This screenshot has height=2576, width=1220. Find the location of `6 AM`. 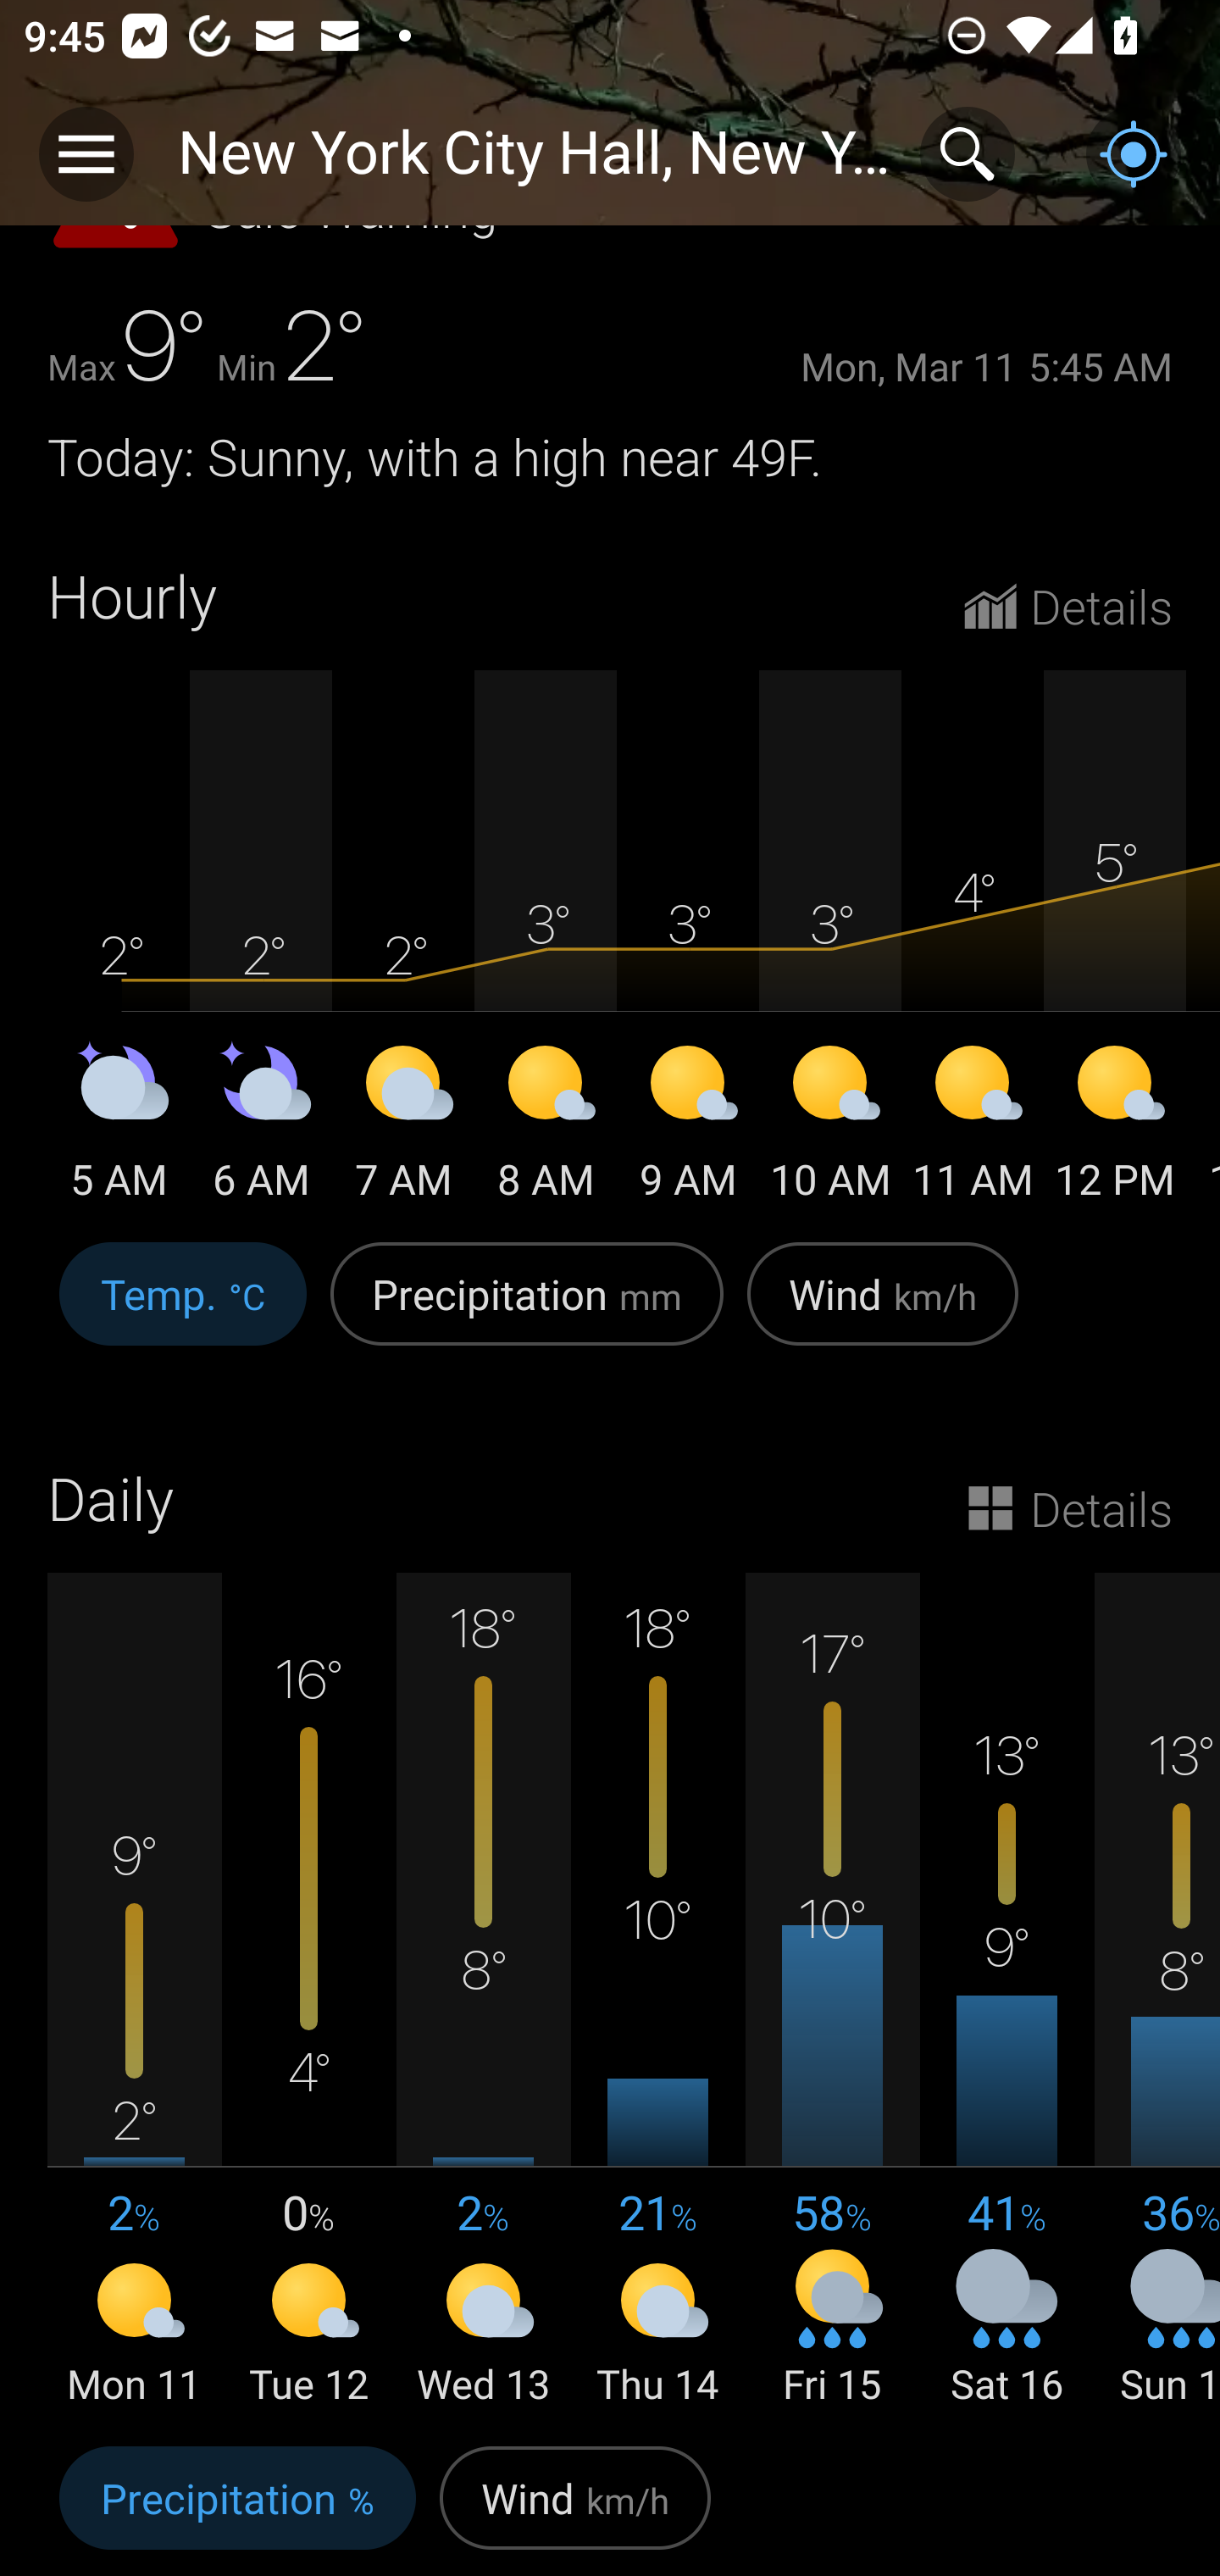

6 AM is located at coordinates (261, 1128).